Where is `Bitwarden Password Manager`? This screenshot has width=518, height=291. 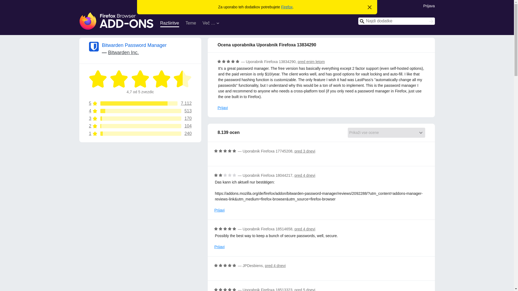
Bitwarden Password Manager is located at coordinates (305, 229).